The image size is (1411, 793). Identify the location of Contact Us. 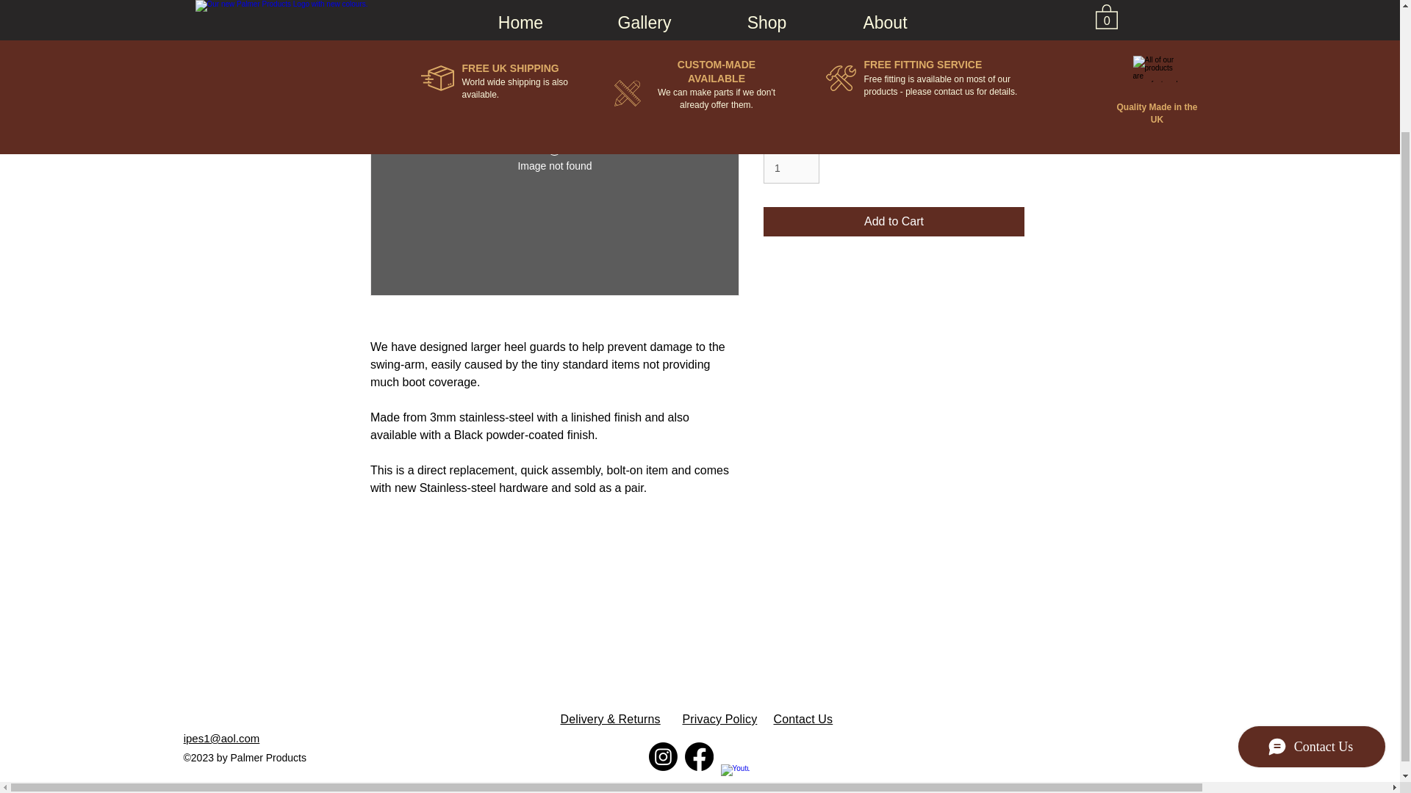
(803, 719).